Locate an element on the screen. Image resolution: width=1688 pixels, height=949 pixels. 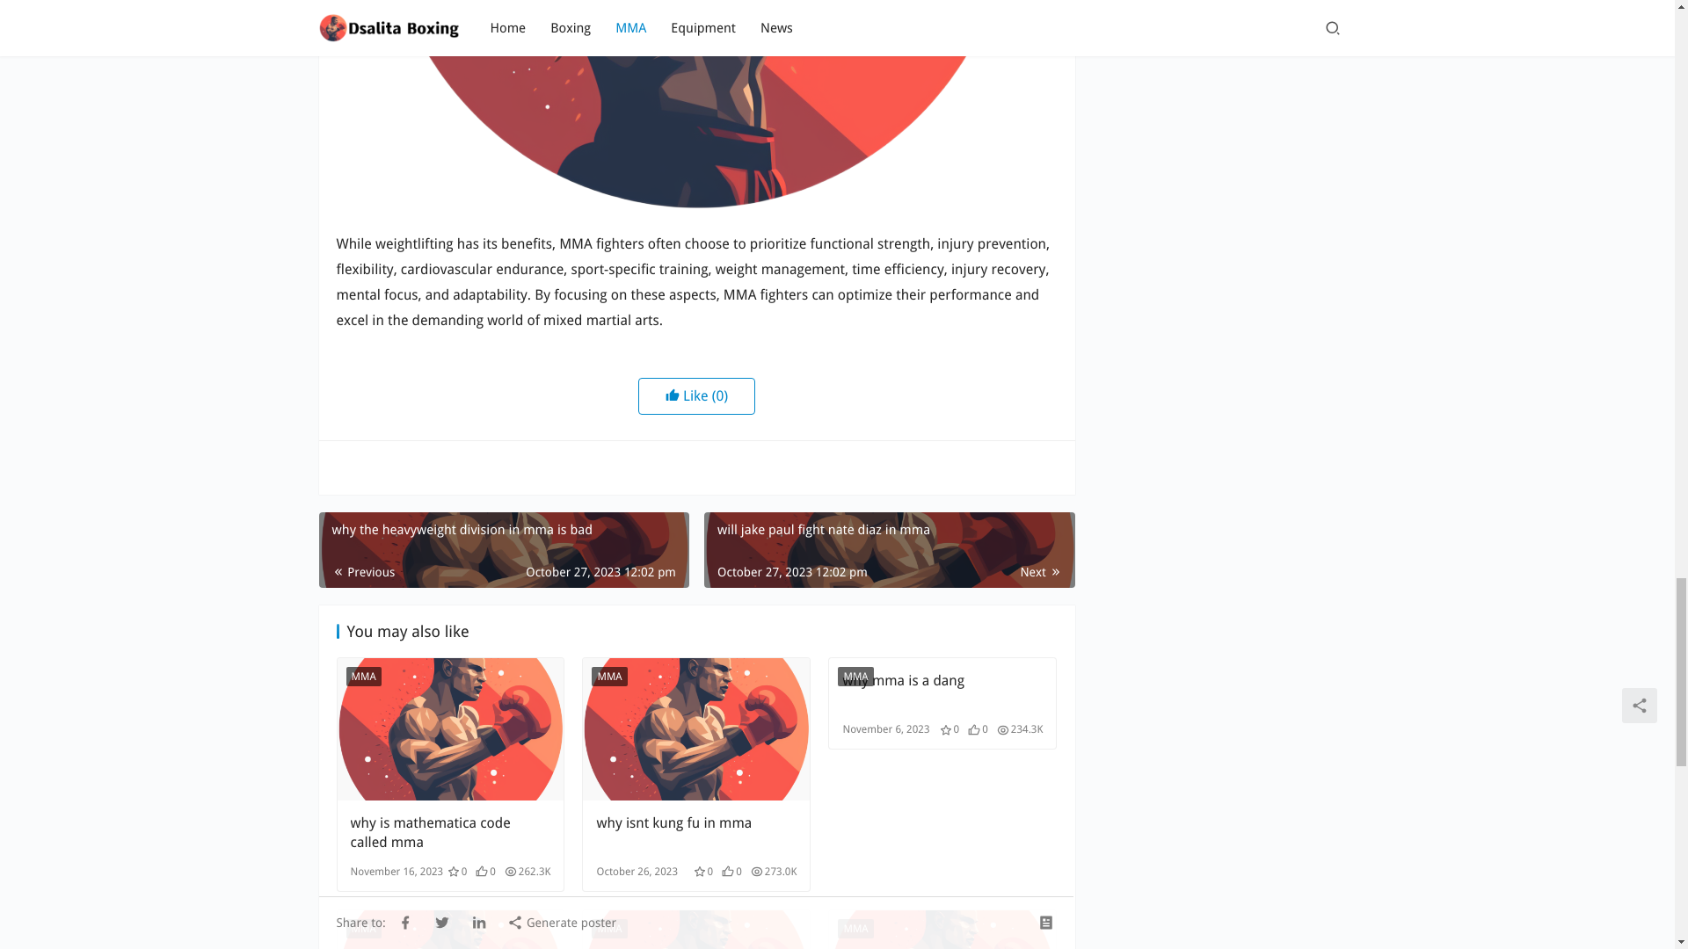
why is mathematica code called mma is located at coordinates (450, 729).